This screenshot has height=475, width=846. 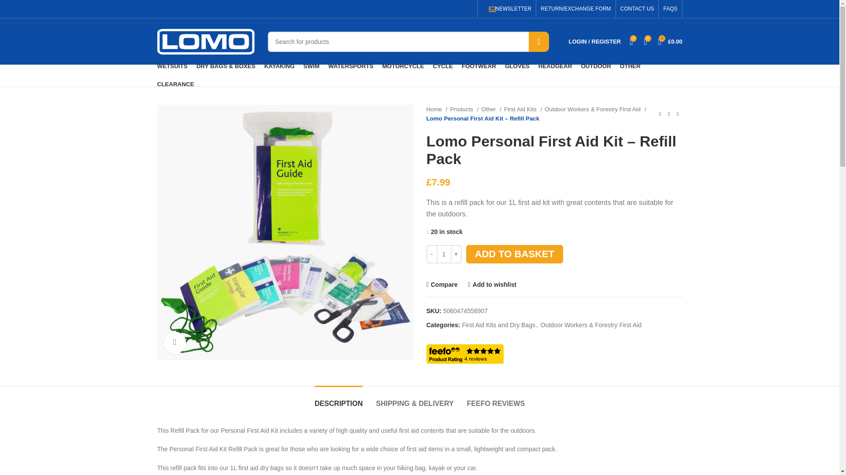 What do you see at coordinates (408, 41) in the screenshot?
I see `Search for products` at bounding box center [408, 41].